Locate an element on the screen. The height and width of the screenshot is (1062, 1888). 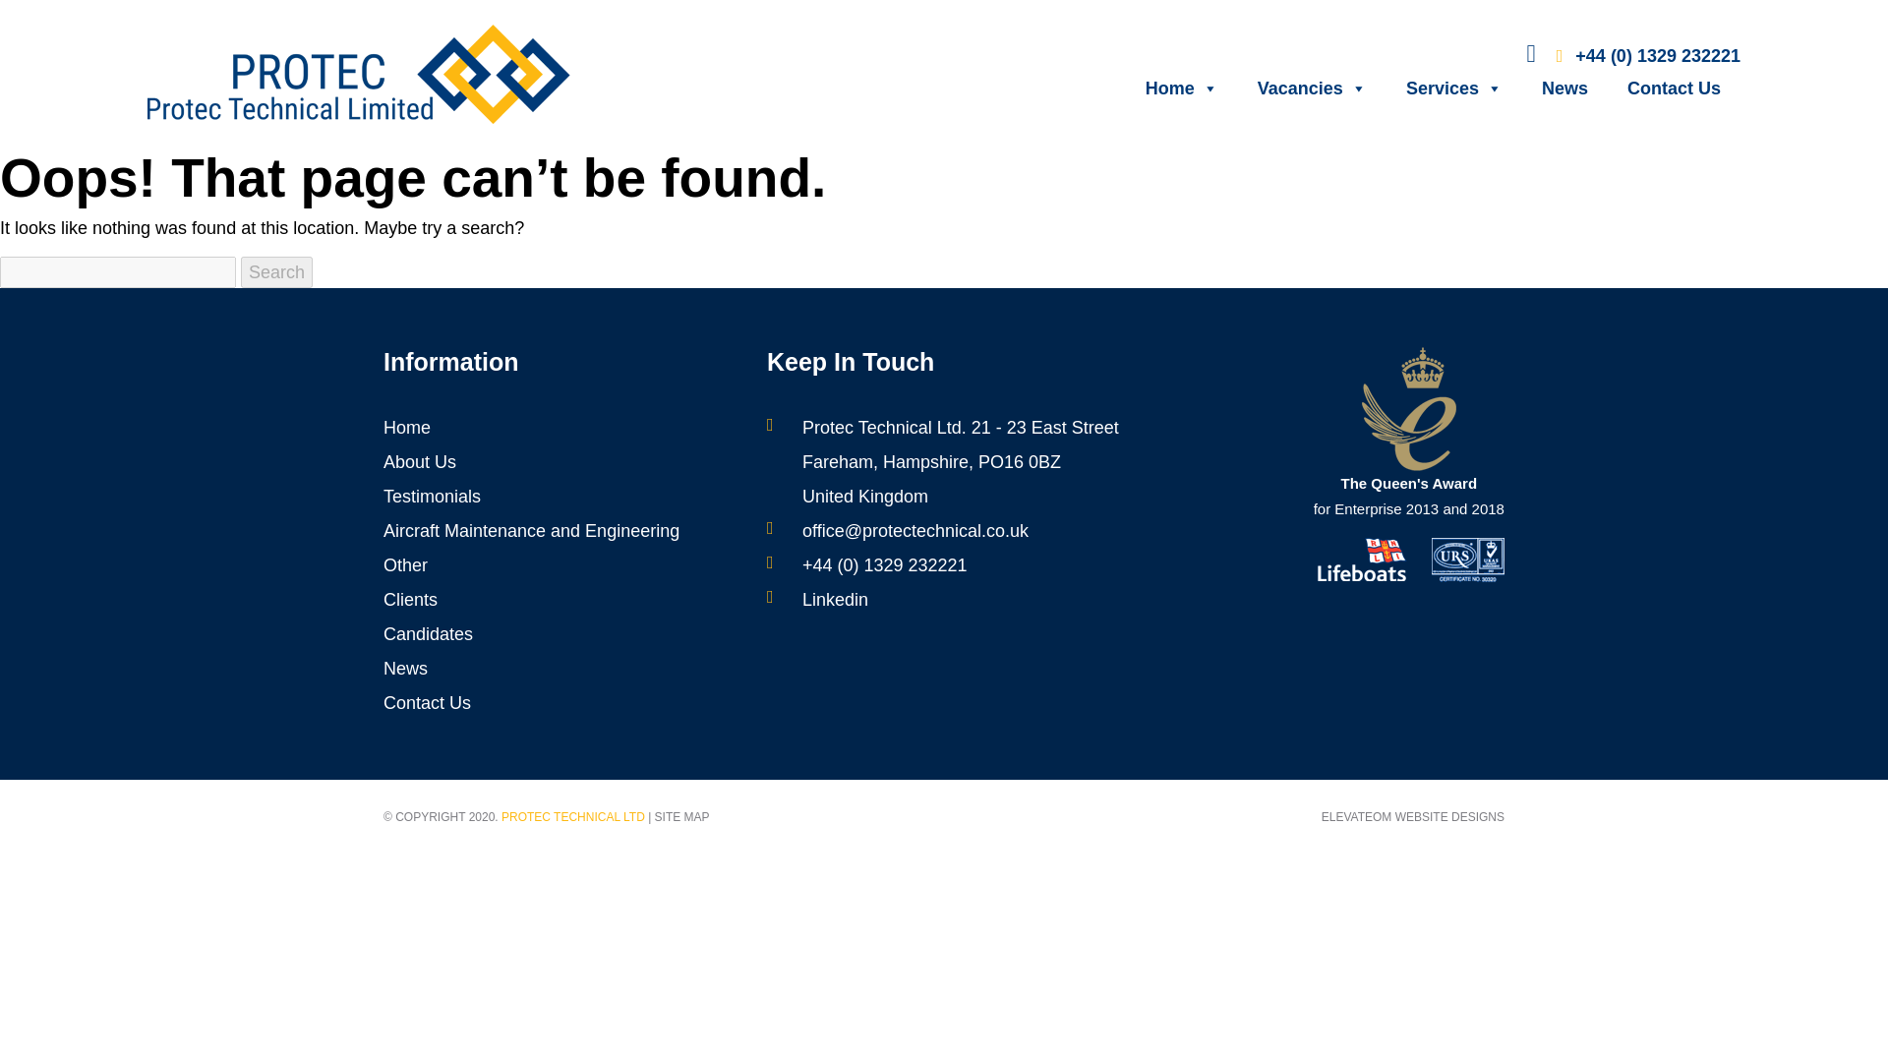
WEBSITE DESIGNS is located at coordinates (1449, 817).